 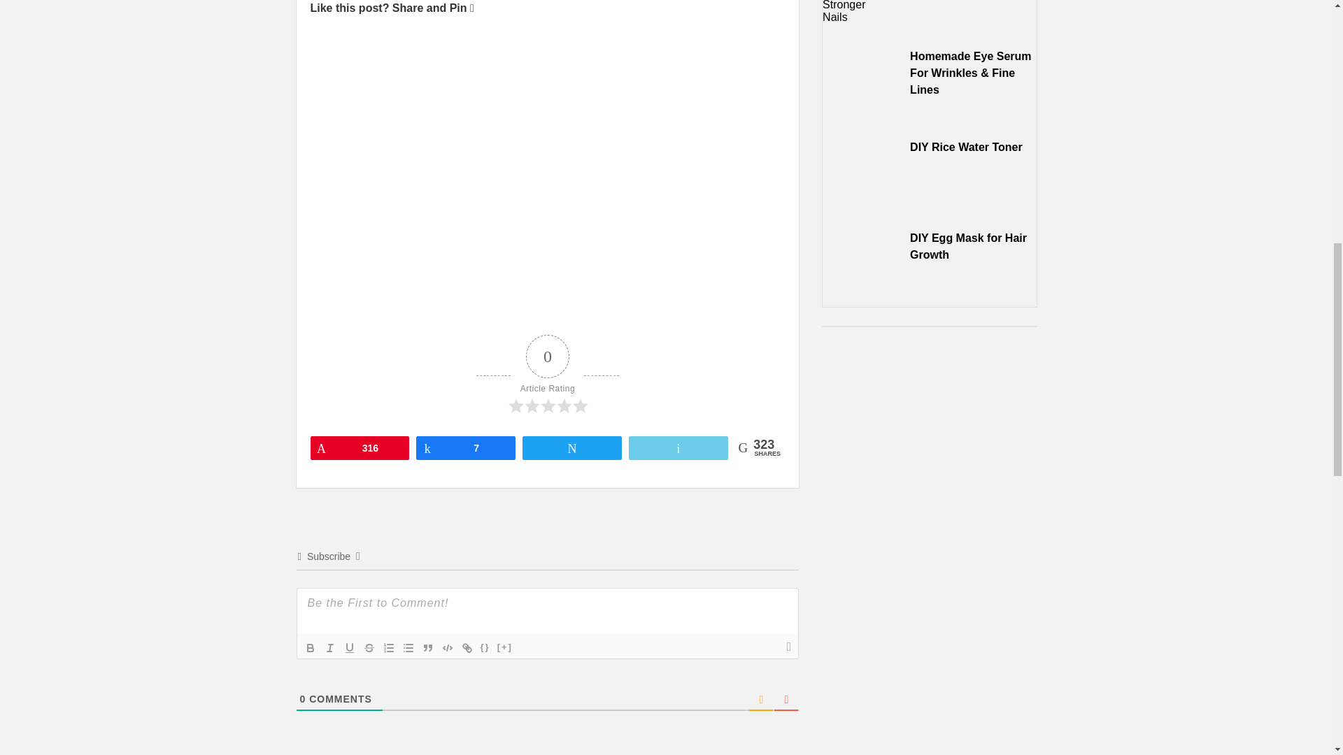 What do you see at coordinates (330, 647) in the screenshot?
I see `Italic` at bounding box center [330, 647].